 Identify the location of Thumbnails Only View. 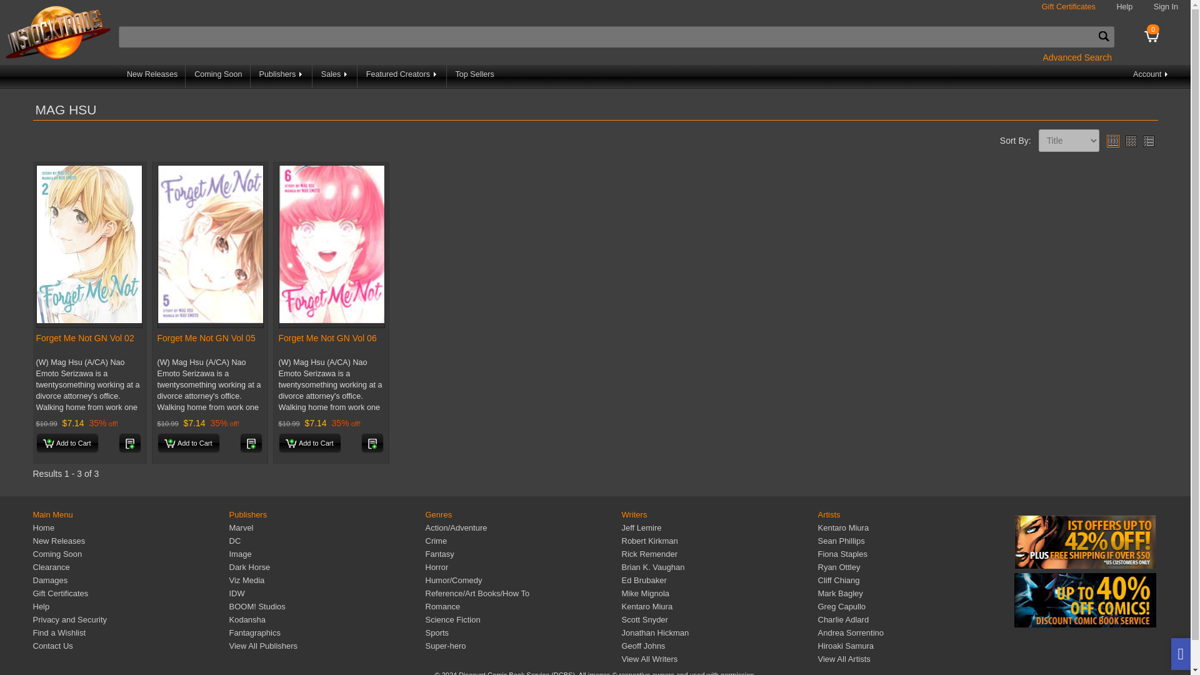
(1131, 141).